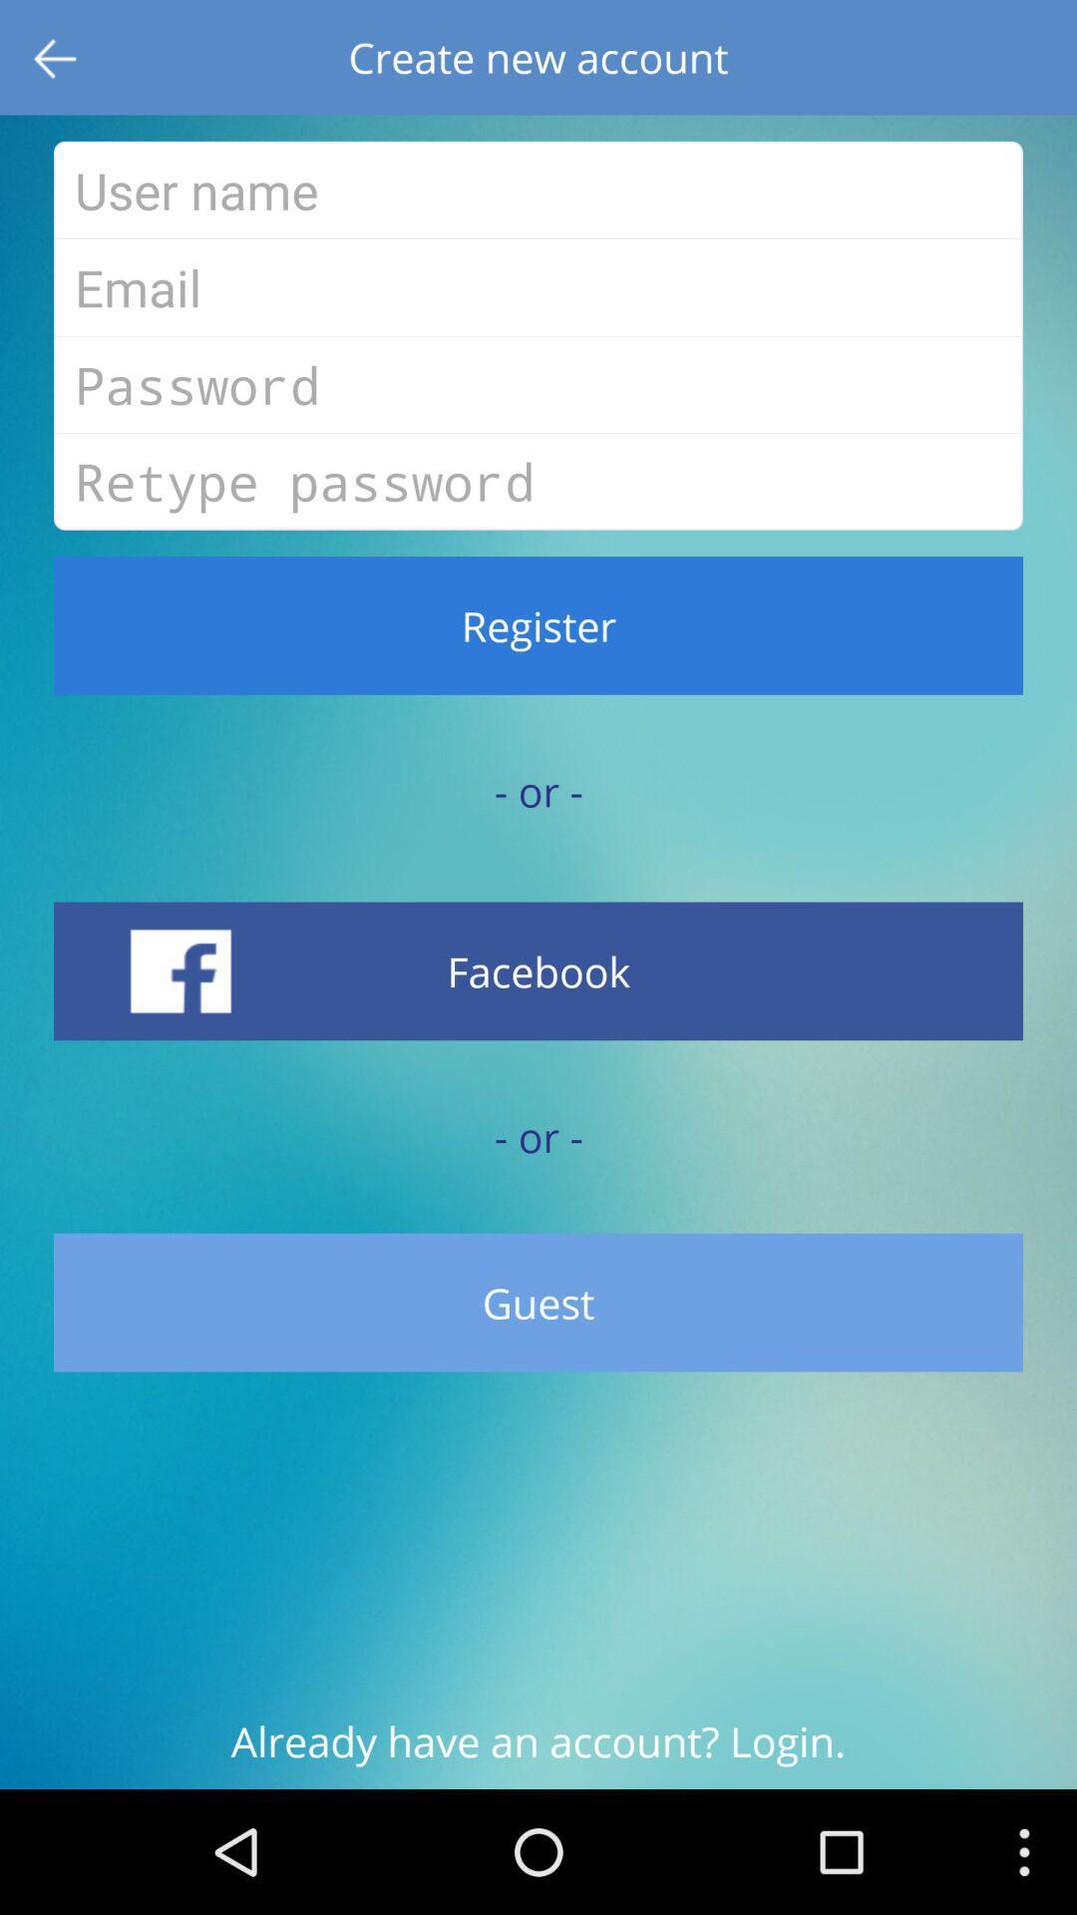 This screenshot has height=1915, width=1077. Describe the element at coordinates (538, 287) in the screenshot. I see `click on the text bar below the user name` at that location.